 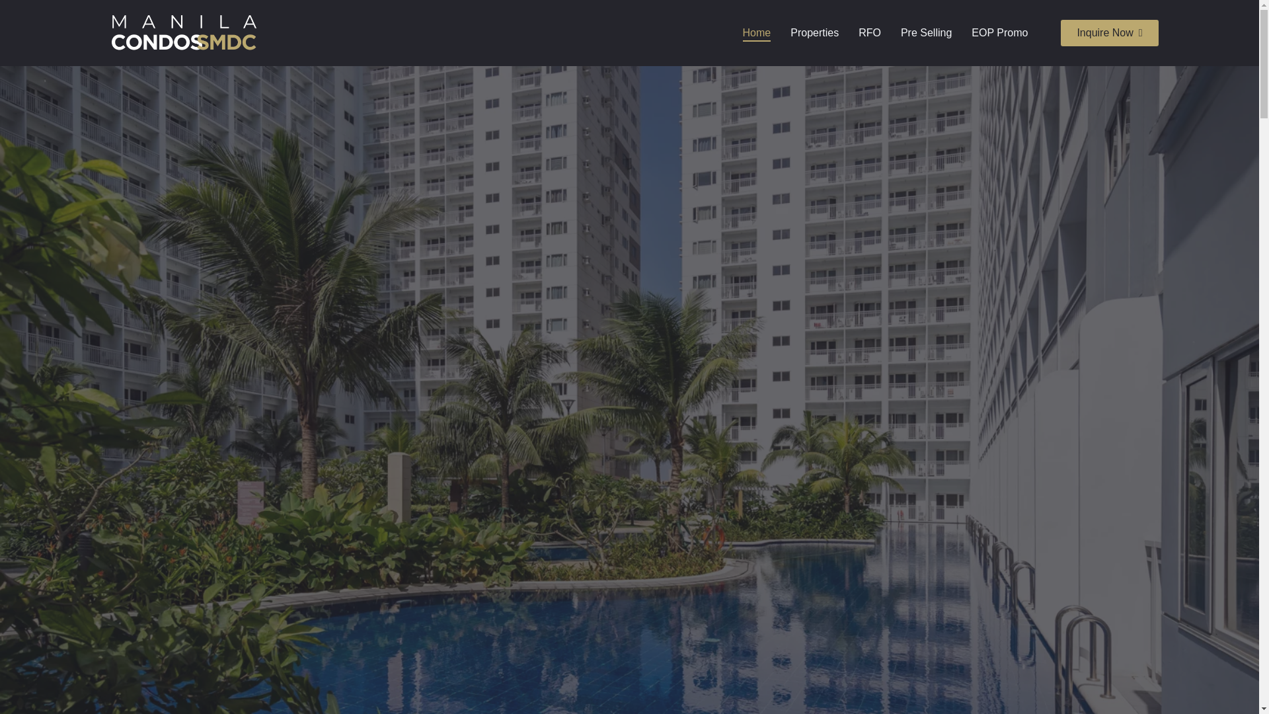 I want to click on Pre Selling, so click(x=927, y=32).